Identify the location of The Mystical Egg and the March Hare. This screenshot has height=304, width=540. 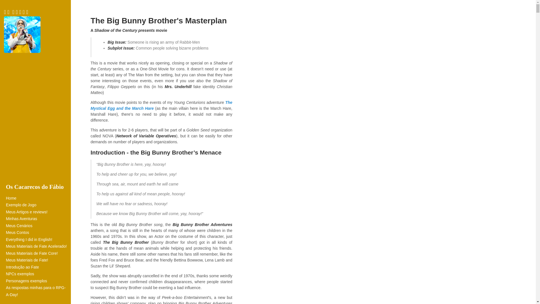
(161, 105).